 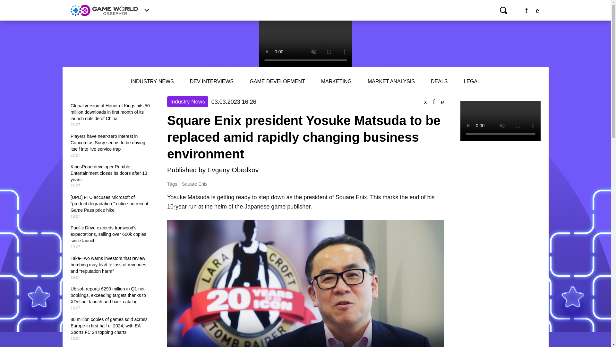 I want to click on DEV INTERVIEWS, so click(x=212, y=82).